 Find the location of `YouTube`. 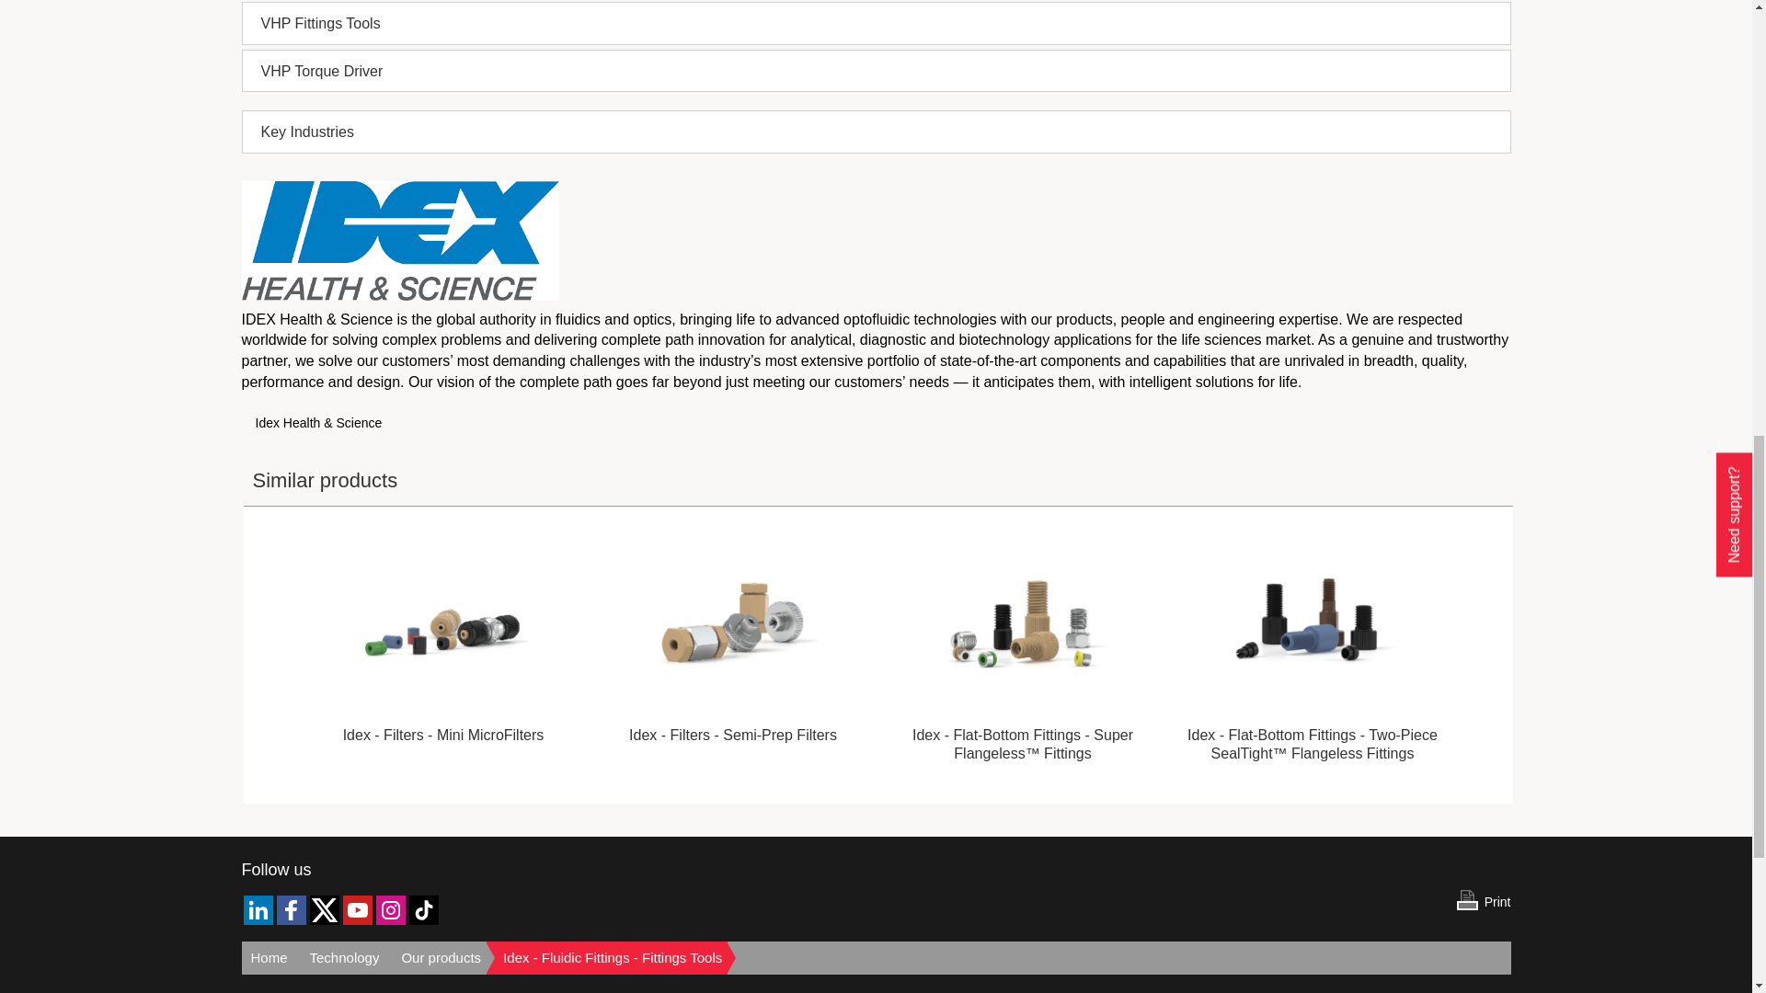

YouTube is located at coordinates (357, 910).